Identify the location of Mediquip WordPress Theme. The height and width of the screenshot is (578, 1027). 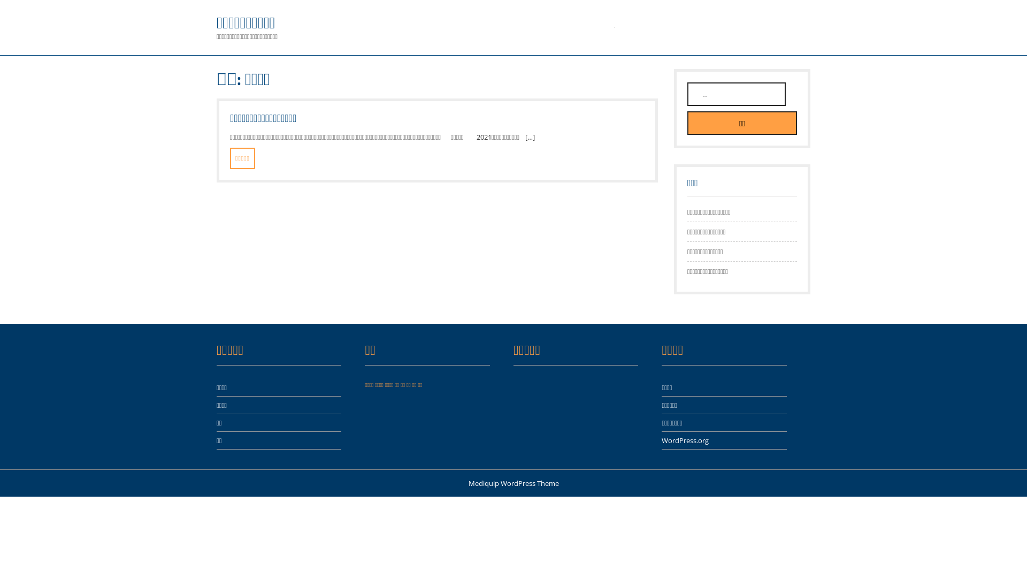
(513, 483).